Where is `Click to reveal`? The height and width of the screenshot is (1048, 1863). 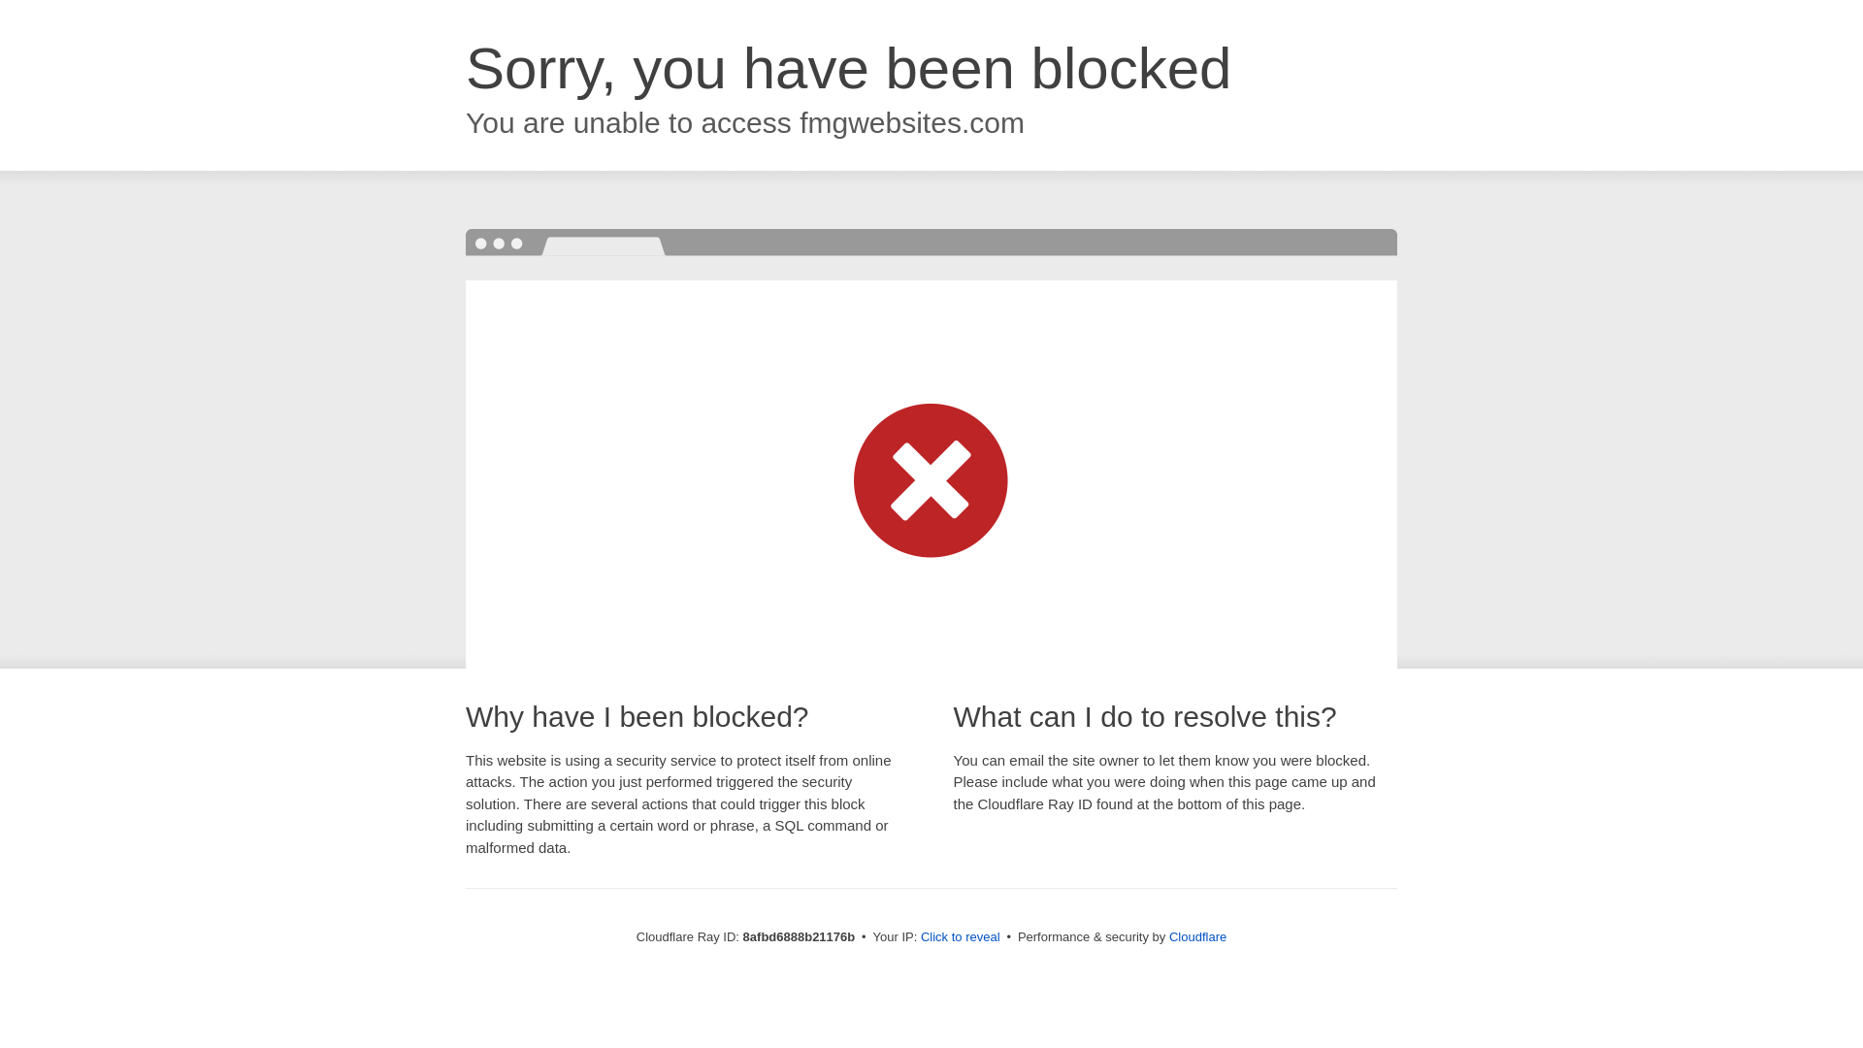
Click to reveal is located at coordinates (961, 937).